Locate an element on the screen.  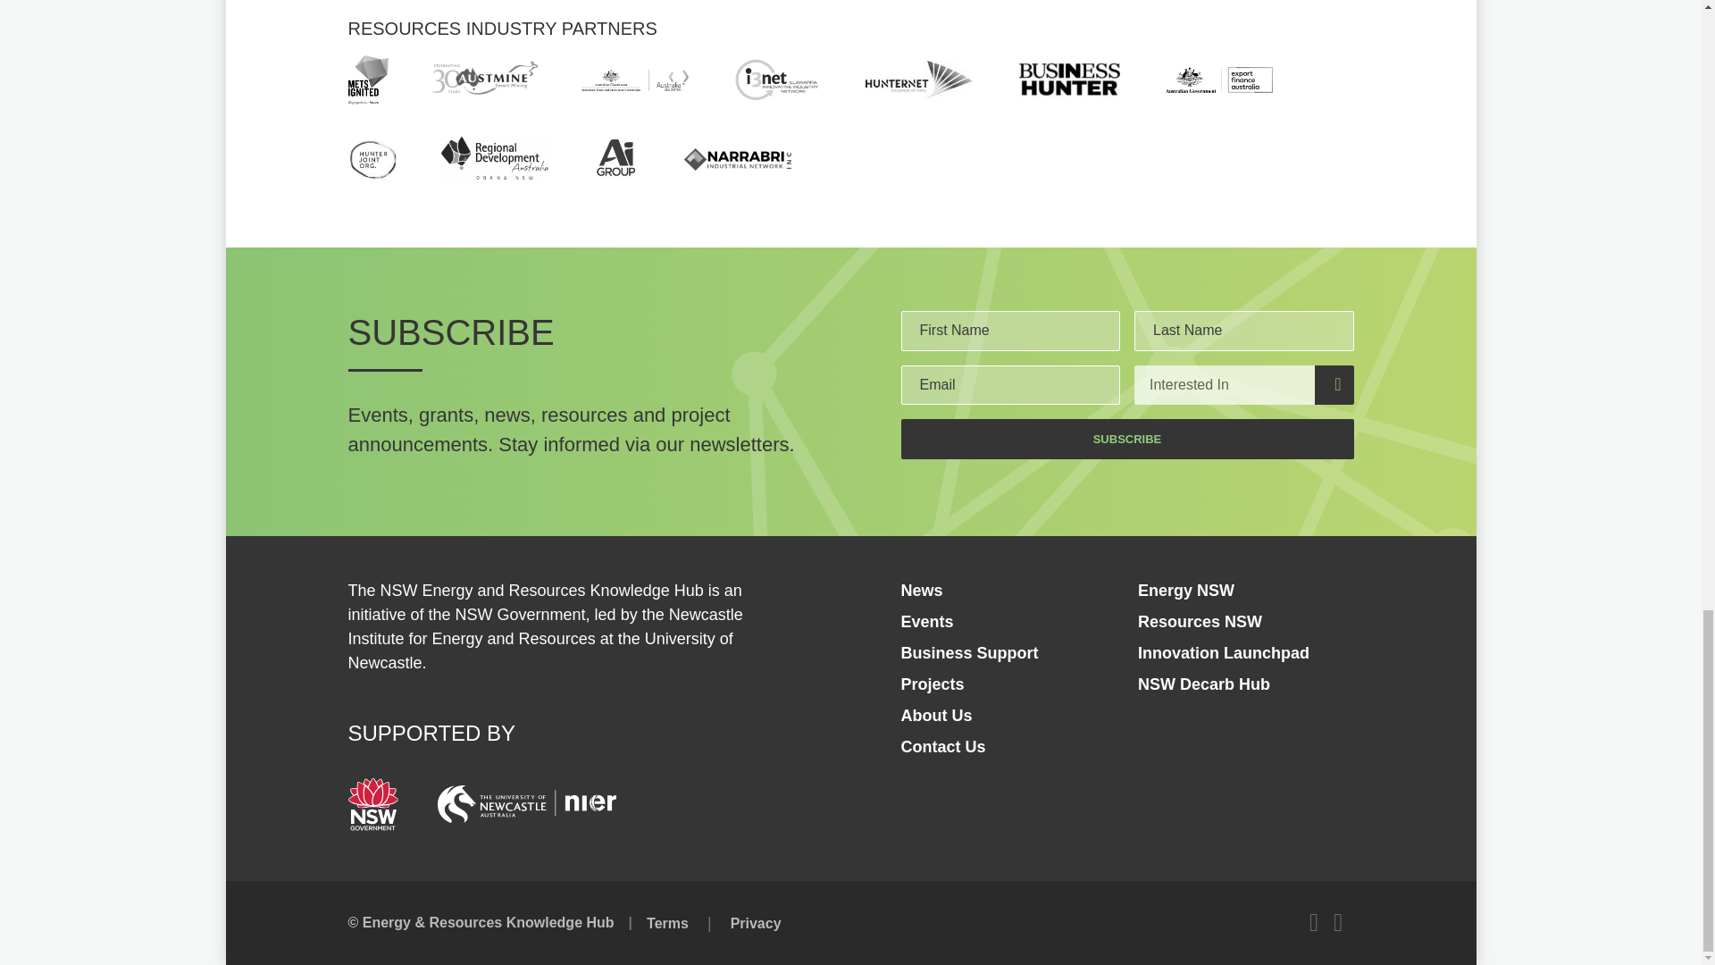
Hunter Joint Organisation is located at coordinates (372, 158).